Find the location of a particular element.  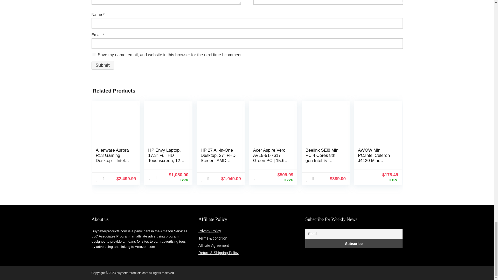

Submit is located at coordinates (102, 65).